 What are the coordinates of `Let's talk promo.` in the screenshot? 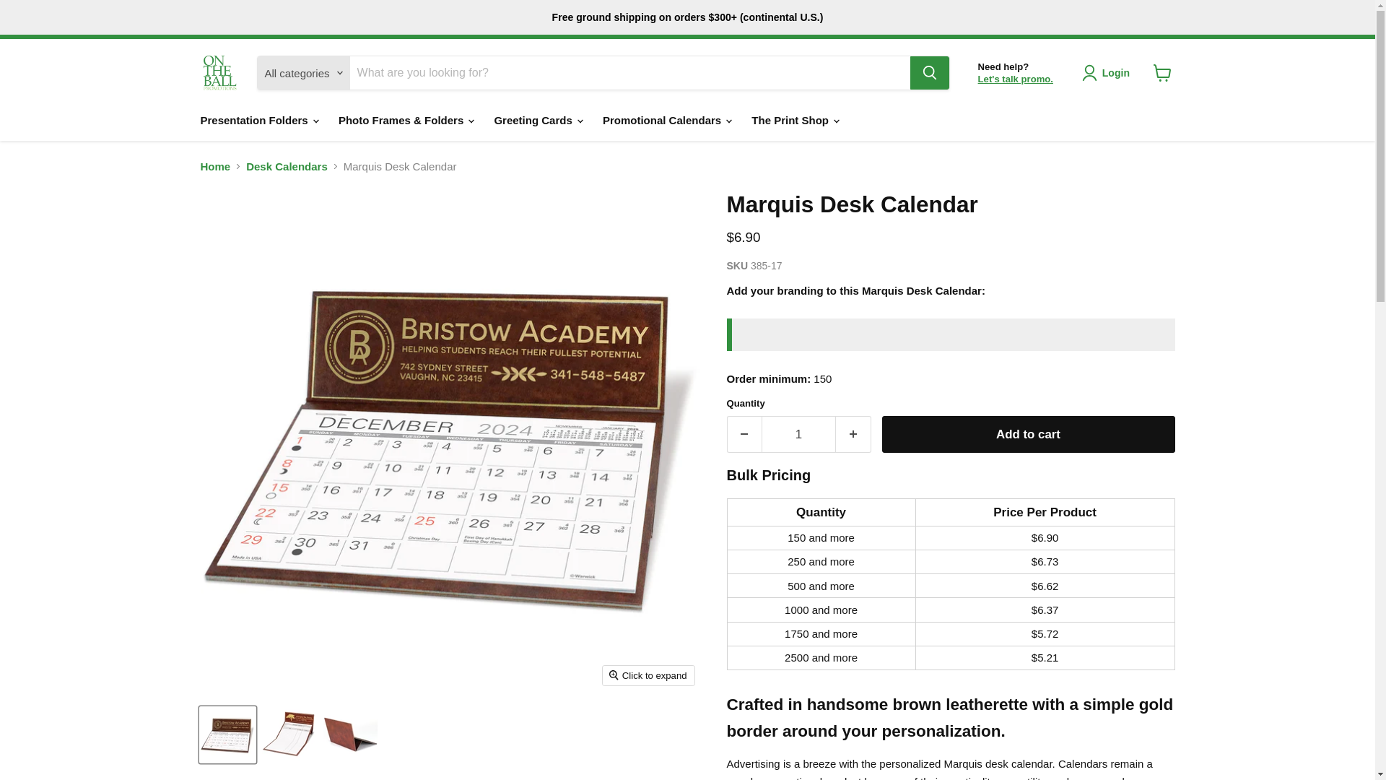 It's located at (1016, 78).